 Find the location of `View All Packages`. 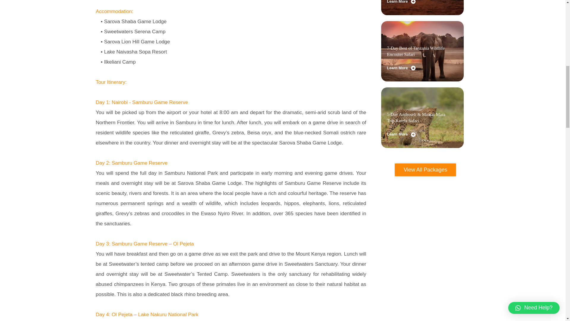

View All Packages is located at coordinates (426, 170).